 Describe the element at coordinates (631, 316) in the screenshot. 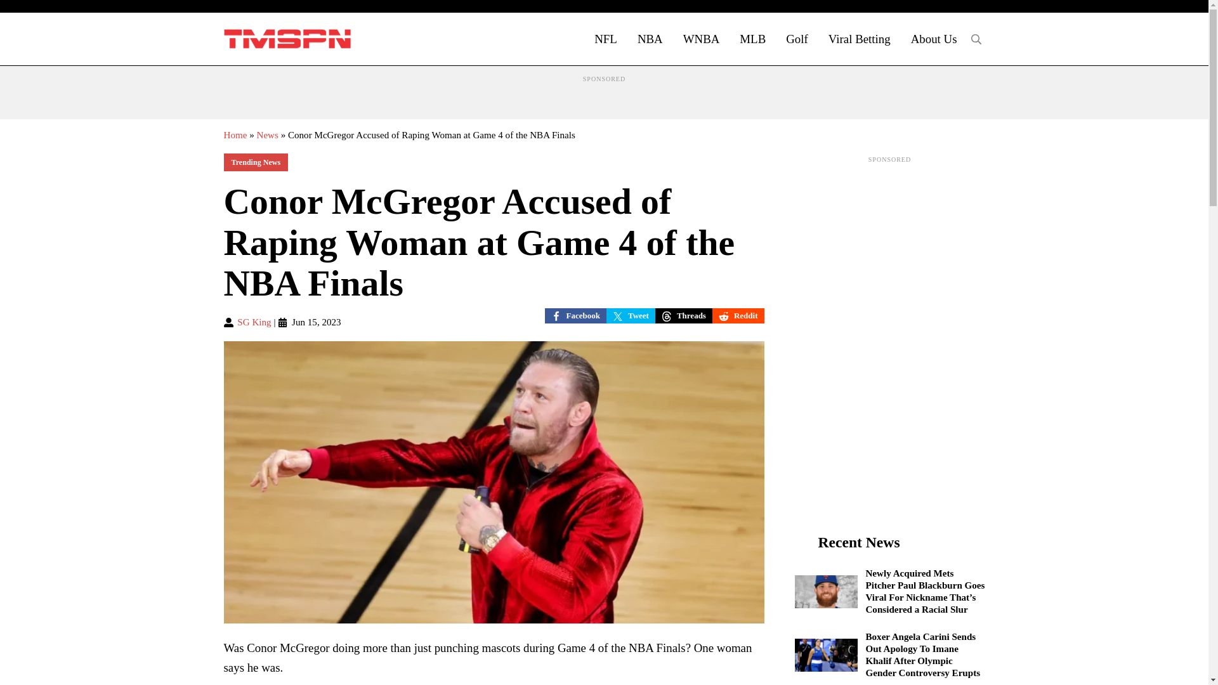

I see `Share on Twitter` at that location.